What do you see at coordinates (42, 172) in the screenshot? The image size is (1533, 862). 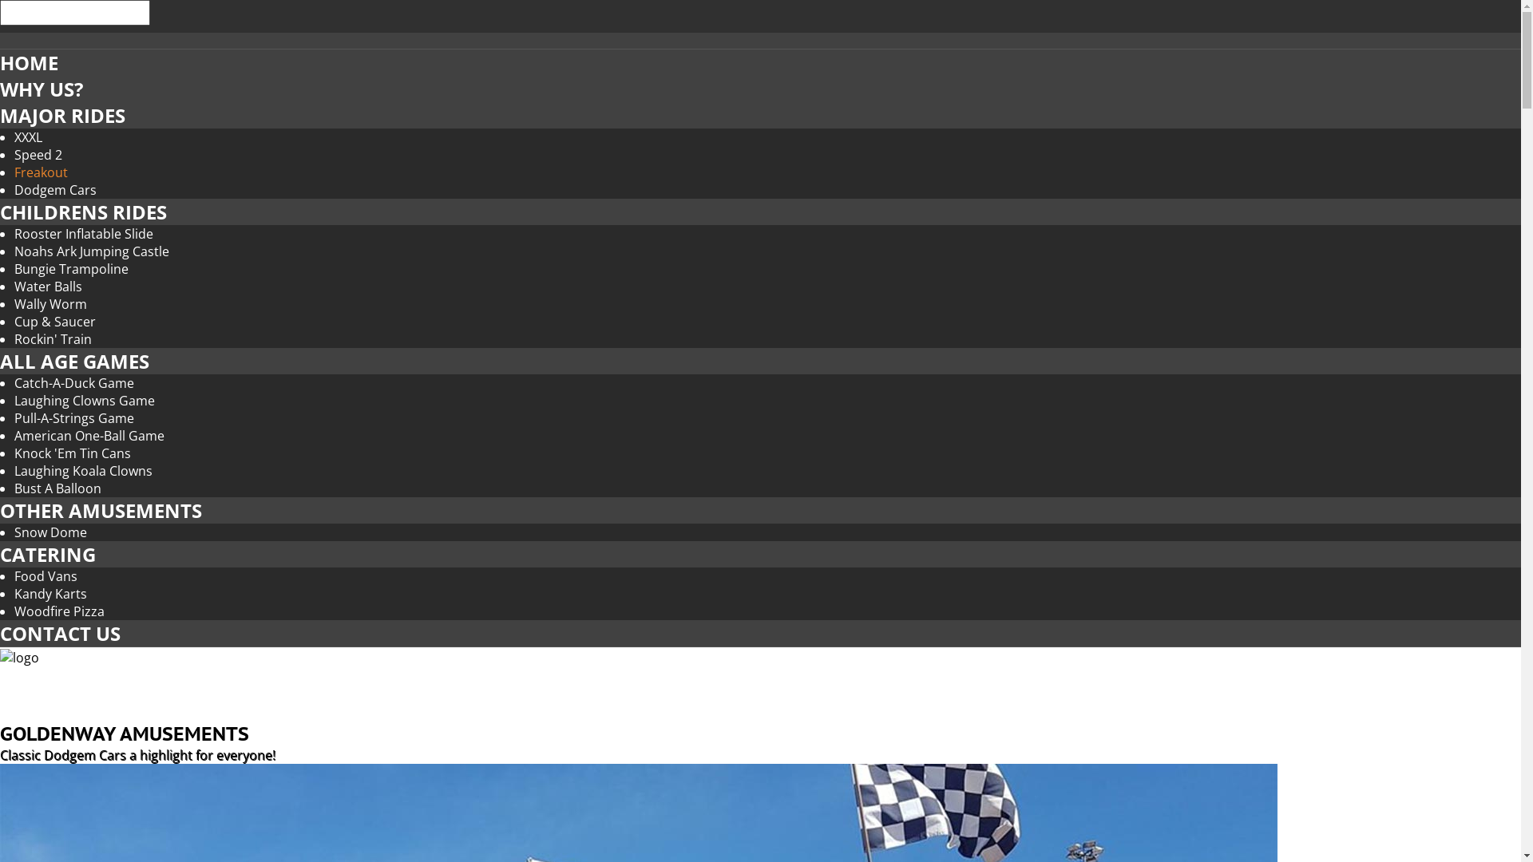 I see `Freakout` at bounding box center [42, 172].